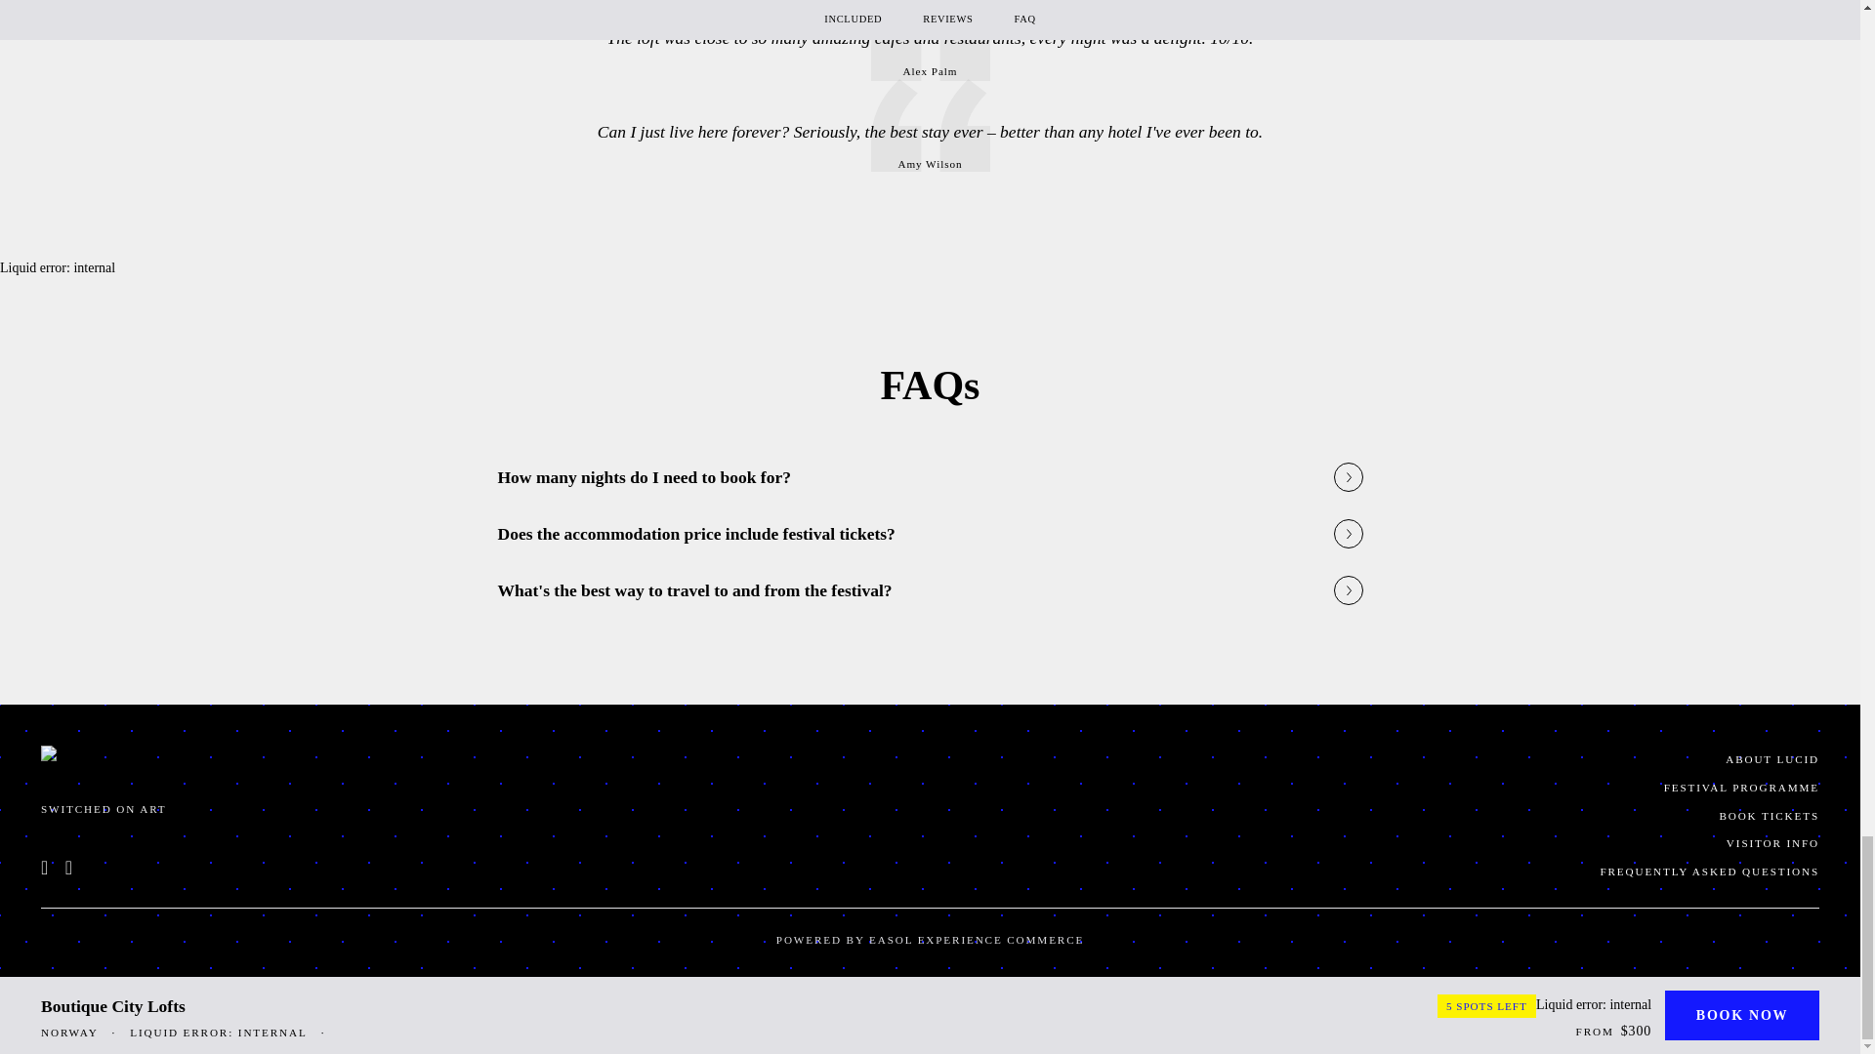 Image resolution: width=1875 pixels, height=1054 pixels. I want to click on FESTIVAL PROGRAMME, so click(1383, 787).